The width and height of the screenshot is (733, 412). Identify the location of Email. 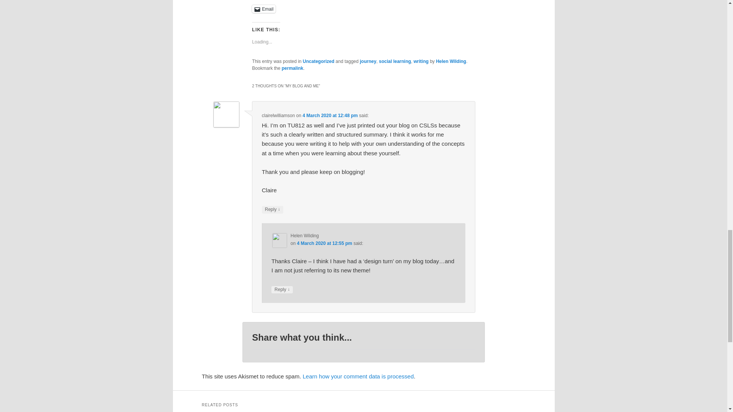
(263, 8).